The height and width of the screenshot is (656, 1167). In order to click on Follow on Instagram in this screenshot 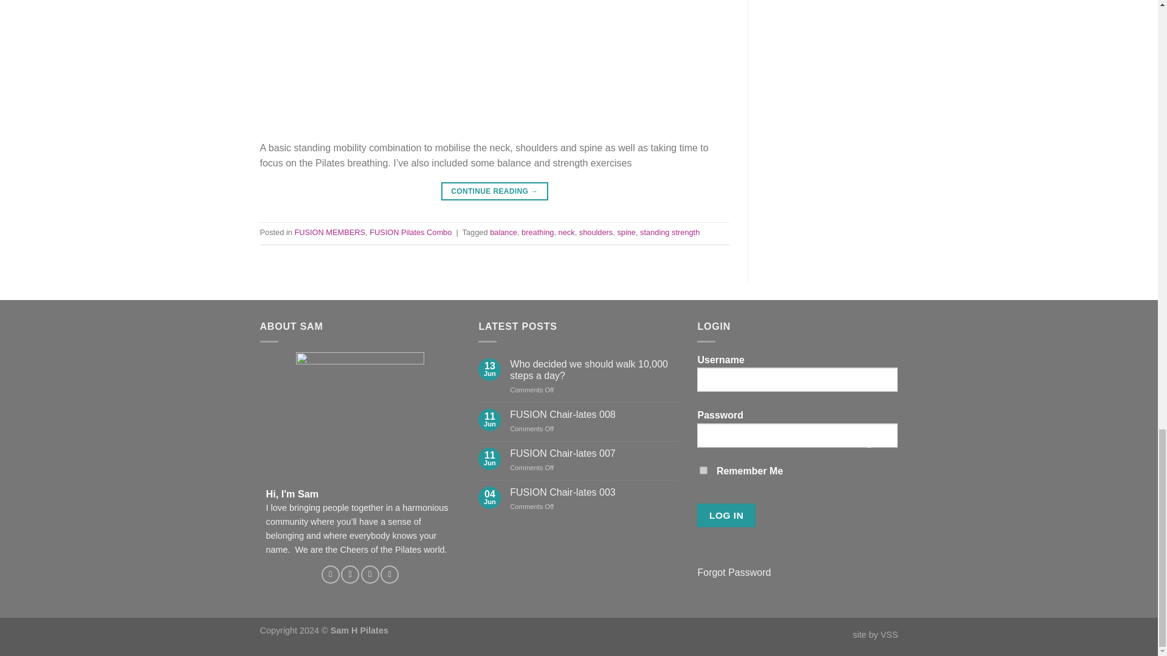, I will do `click(350, 575)`.